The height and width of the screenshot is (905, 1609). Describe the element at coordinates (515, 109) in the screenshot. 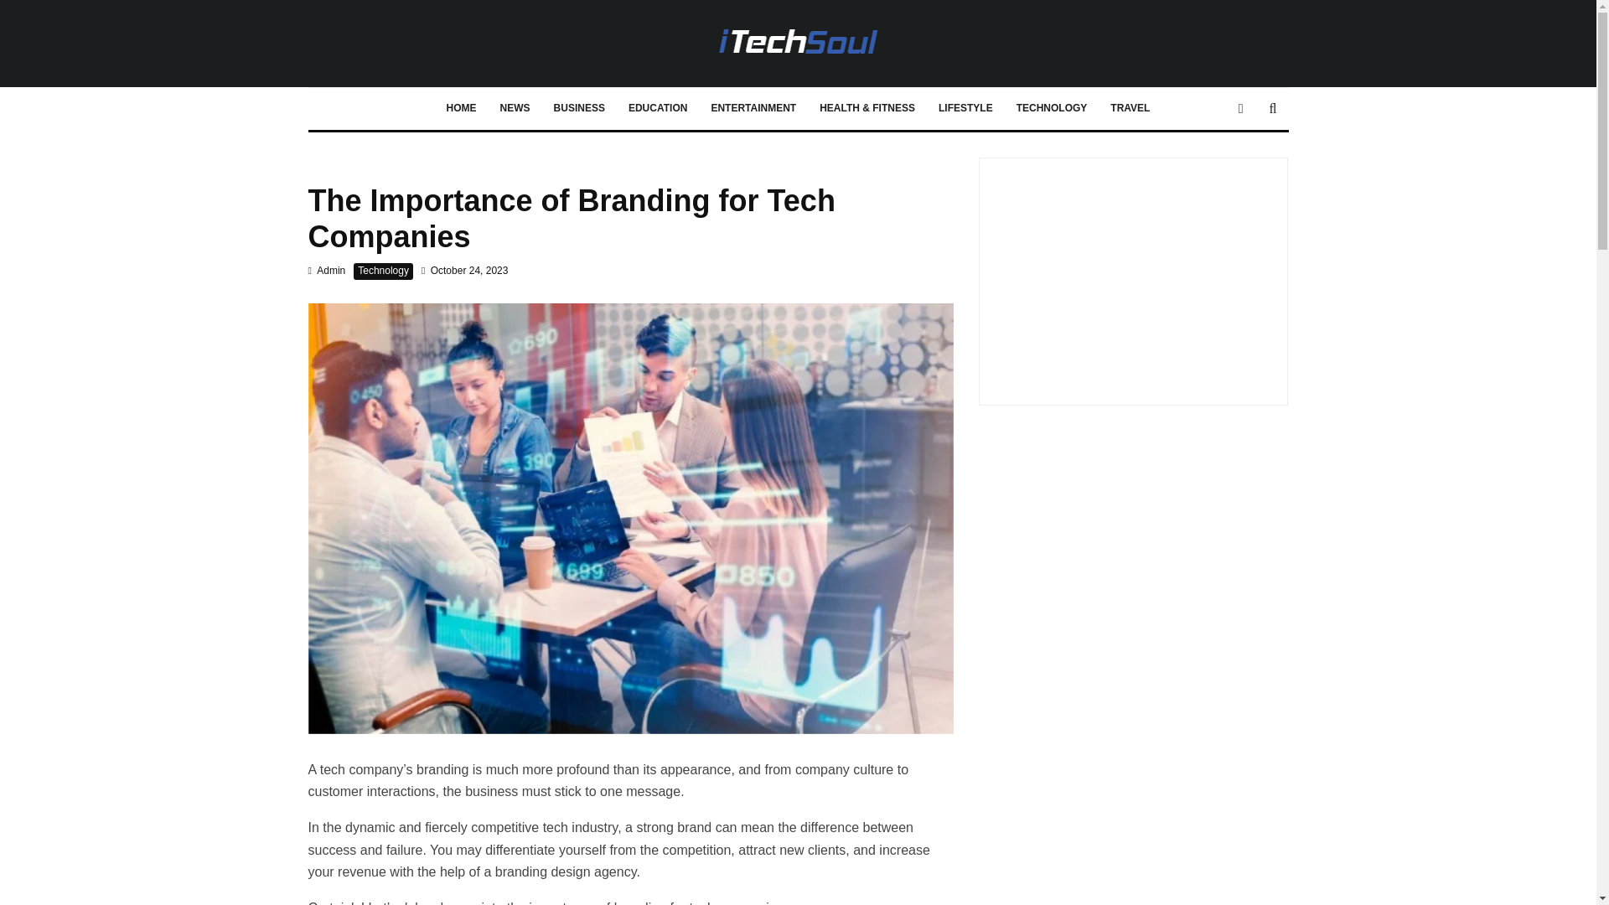

I see `NEWS` at that location.